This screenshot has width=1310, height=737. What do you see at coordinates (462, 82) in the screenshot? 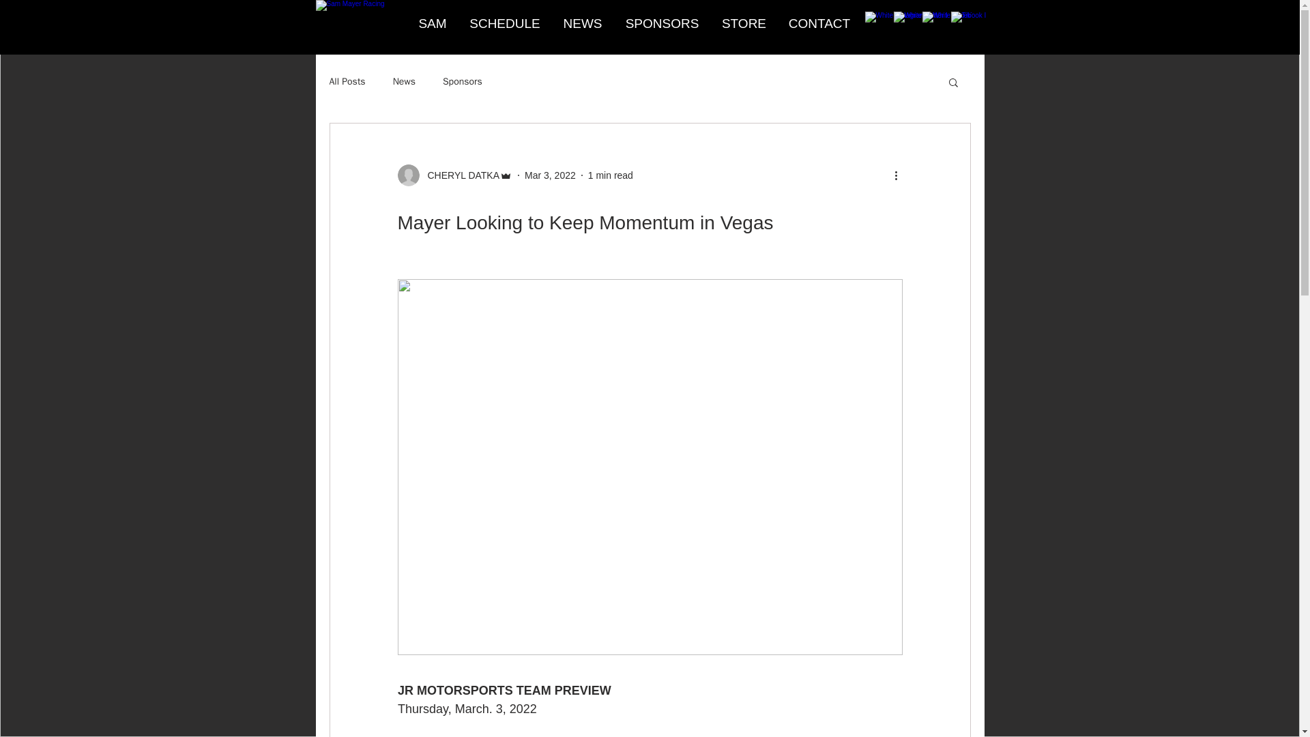
I see `Sponsors` at bounding box center [462, 82].